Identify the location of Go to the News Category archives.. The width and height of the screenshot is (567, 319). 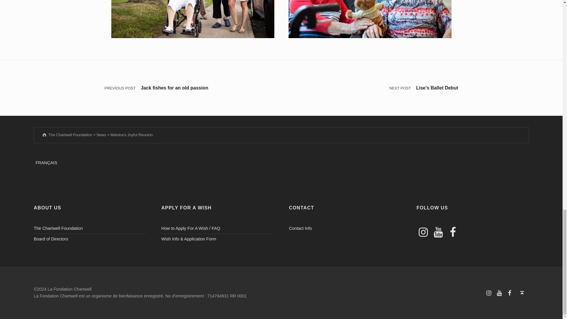
(101, 135).